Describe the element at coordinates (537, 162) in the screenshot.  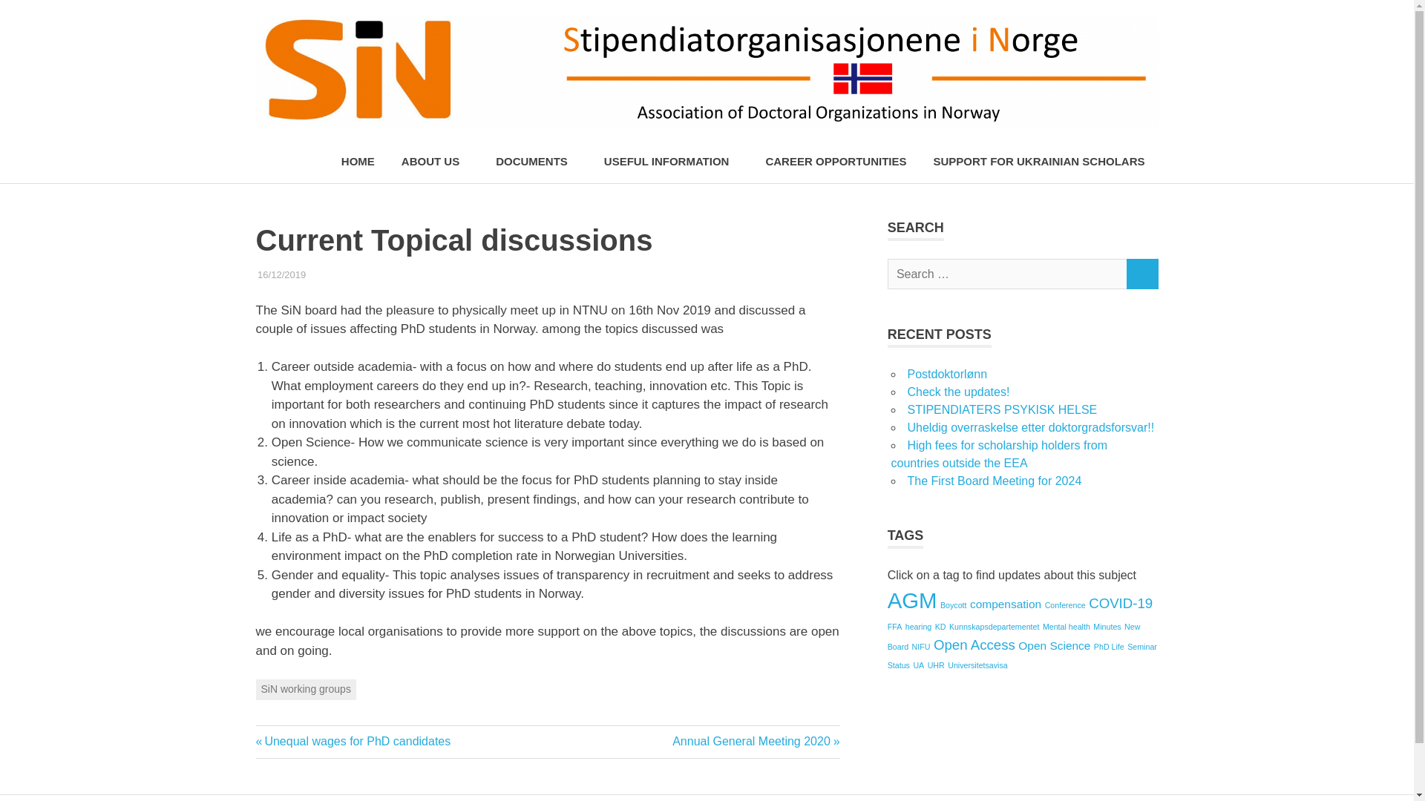
I see `DOCUMENTS` at that location.